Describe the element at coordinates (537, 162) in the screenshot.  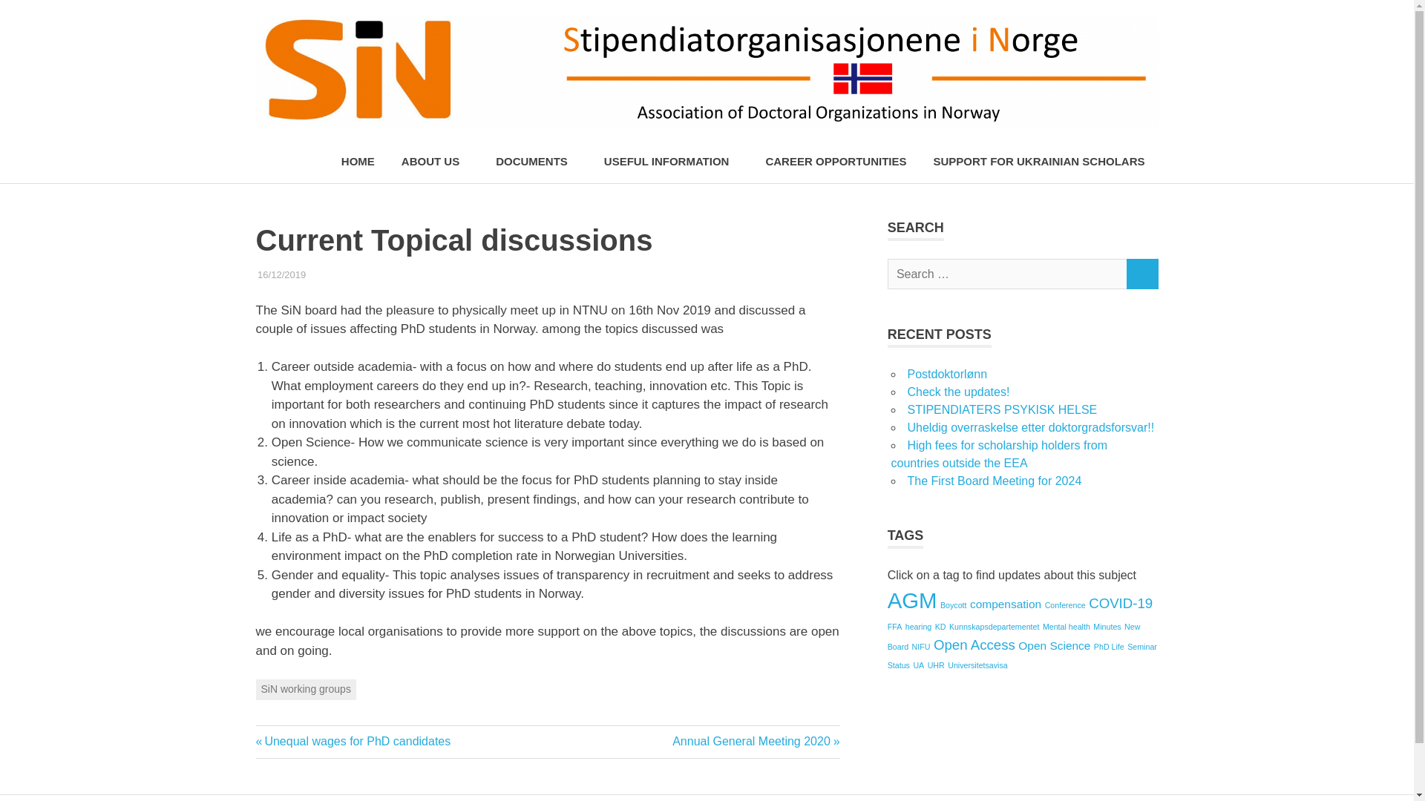
I see `DOCUMENTS` at that location.